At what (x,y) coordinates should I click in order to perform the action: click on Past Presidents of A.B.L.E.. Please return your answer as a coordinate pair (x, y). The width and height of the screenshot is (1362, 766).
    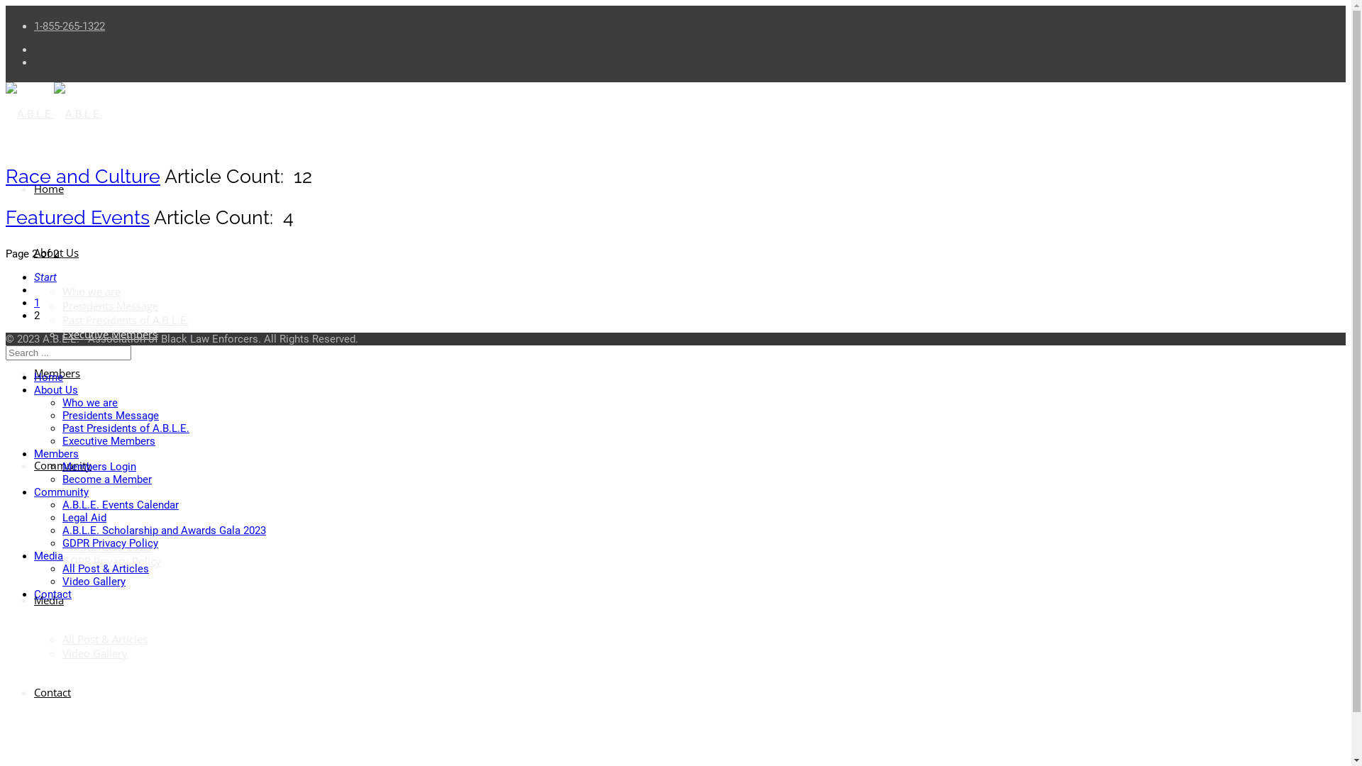
    Looking at the image, I should click on (126, 428).